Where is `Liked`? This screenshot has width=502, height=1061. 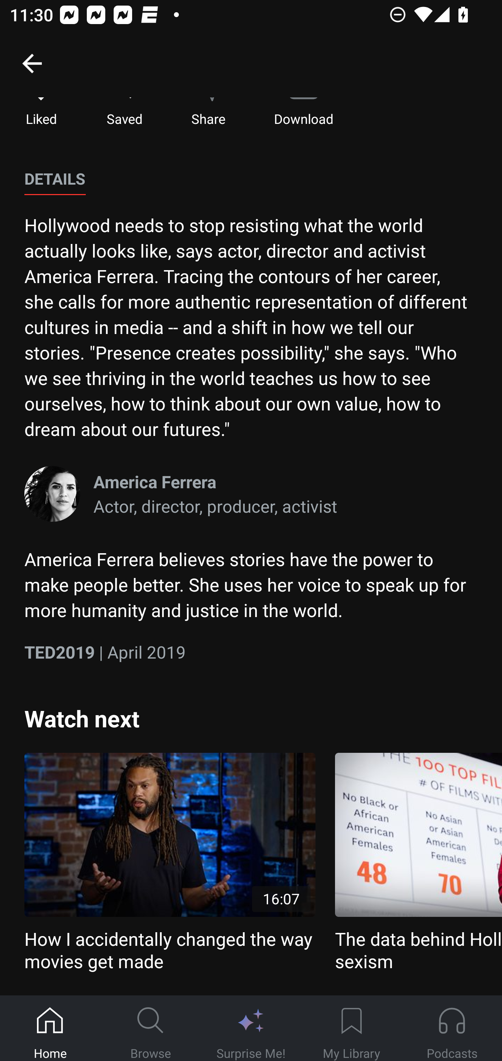
Liked is located at coordinates (41, 112).